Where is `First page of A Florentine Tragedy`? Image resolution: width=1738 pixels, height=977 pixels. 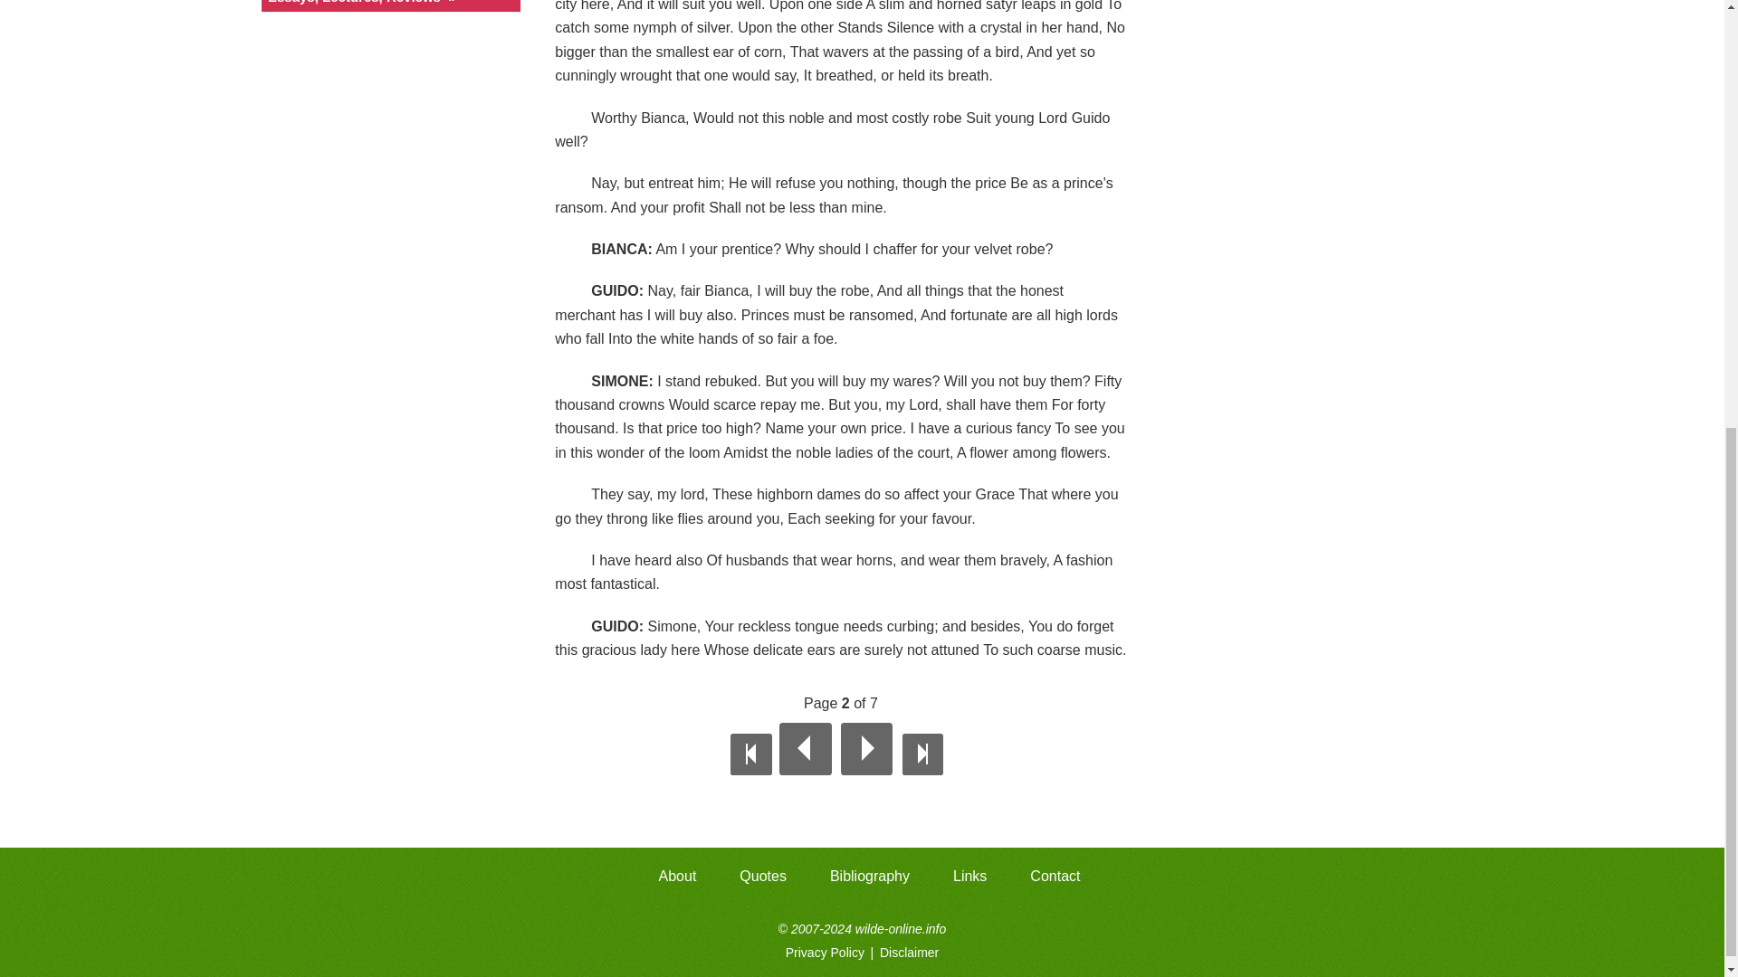
First page of A Florentine Tragedy is located at coordinates (750, 754).